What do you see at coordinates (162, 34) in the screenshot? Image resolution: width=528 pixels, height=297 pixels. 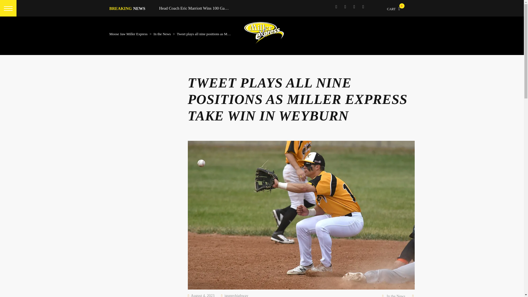 I see `Go to the In the News Category archives.` at bounding box center [162, 34].